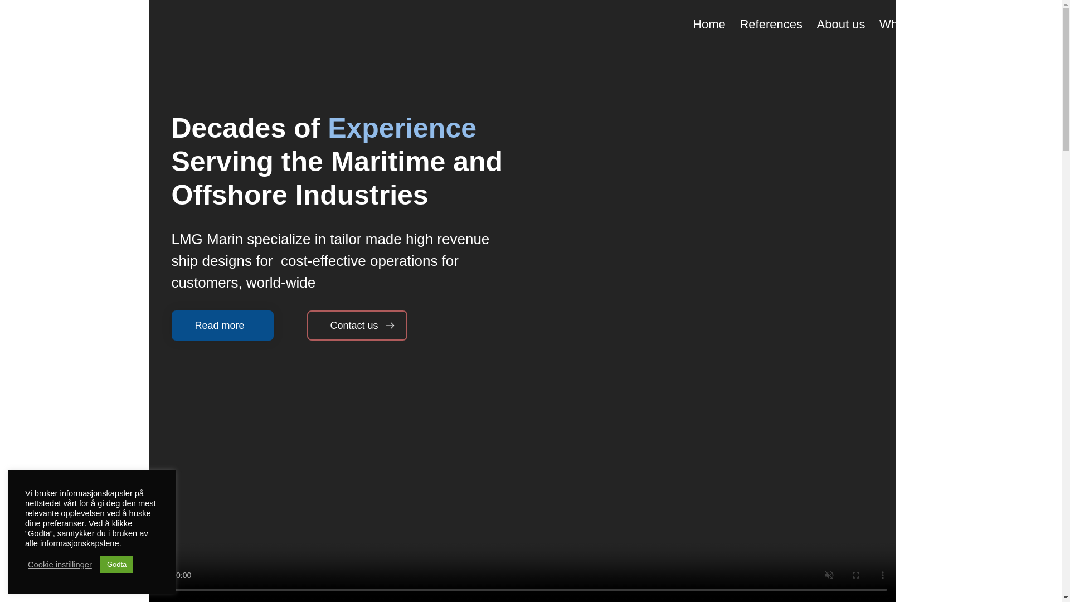 This screenshot has height=602, width=1070. What do you see at coordinates (1024, 23) in the screenshot?
I see `Contact` at bounding box center [1024, 23].